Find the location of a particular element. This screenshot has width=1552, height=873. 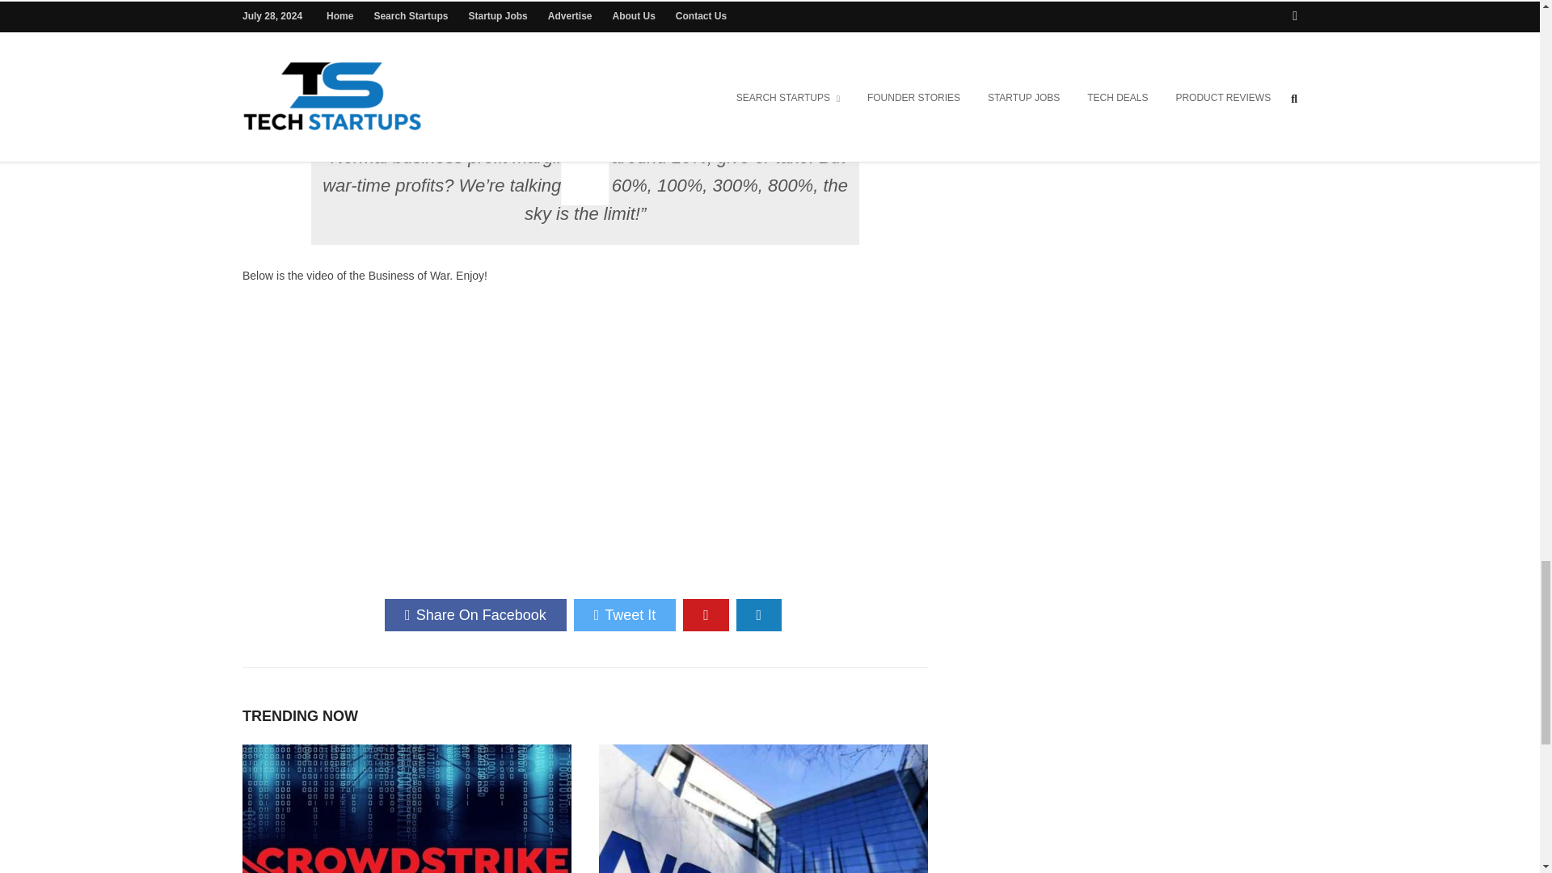

Share On Facebook is located at coordinates (475, 614).